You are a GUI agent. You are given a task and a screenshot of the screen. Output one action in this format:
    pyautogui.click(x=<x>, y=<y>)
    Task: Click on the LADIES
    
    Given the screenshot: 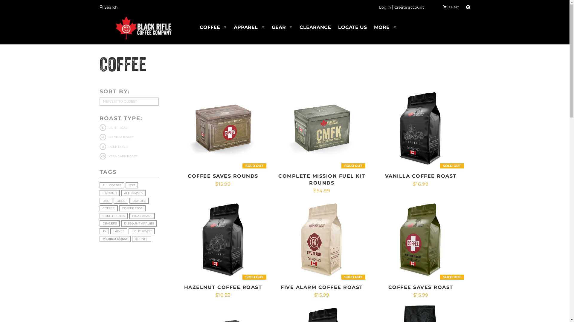 What is the action you would take?
    pyautogui.click(x=118, y=231)
    